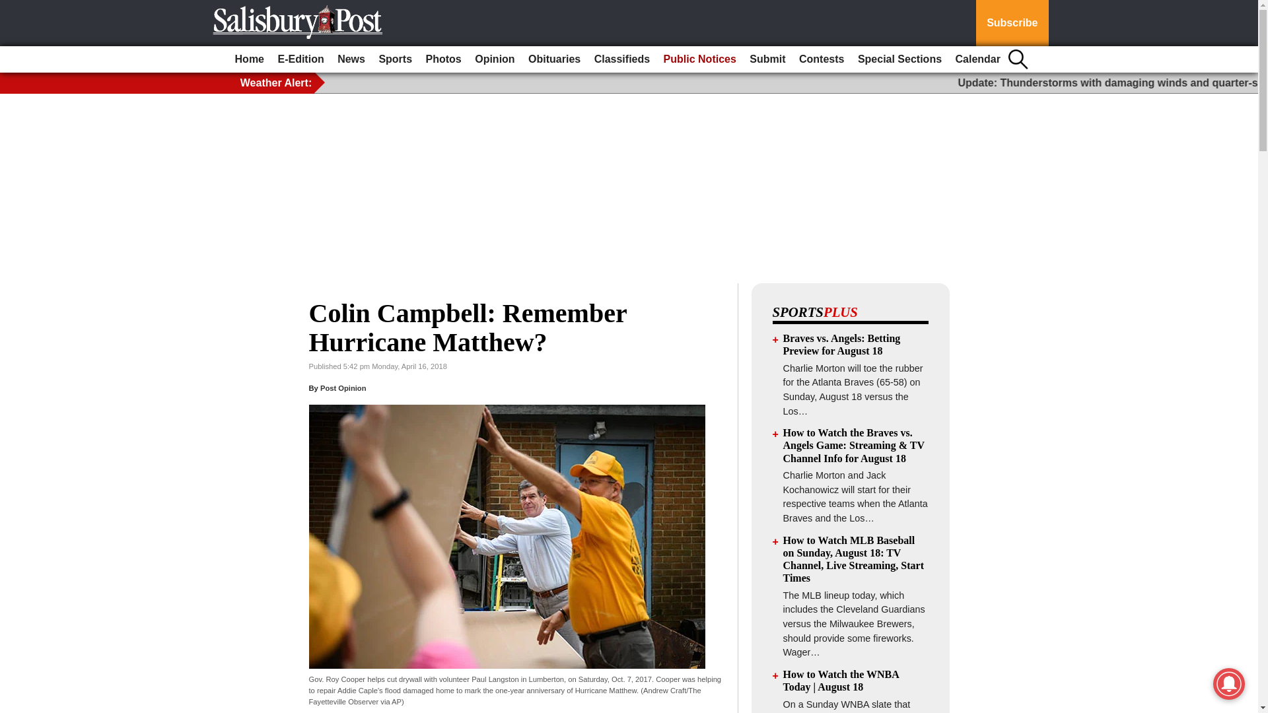 This screenshot has width=1268, height=713. I want to click on News, so click(351, 59).